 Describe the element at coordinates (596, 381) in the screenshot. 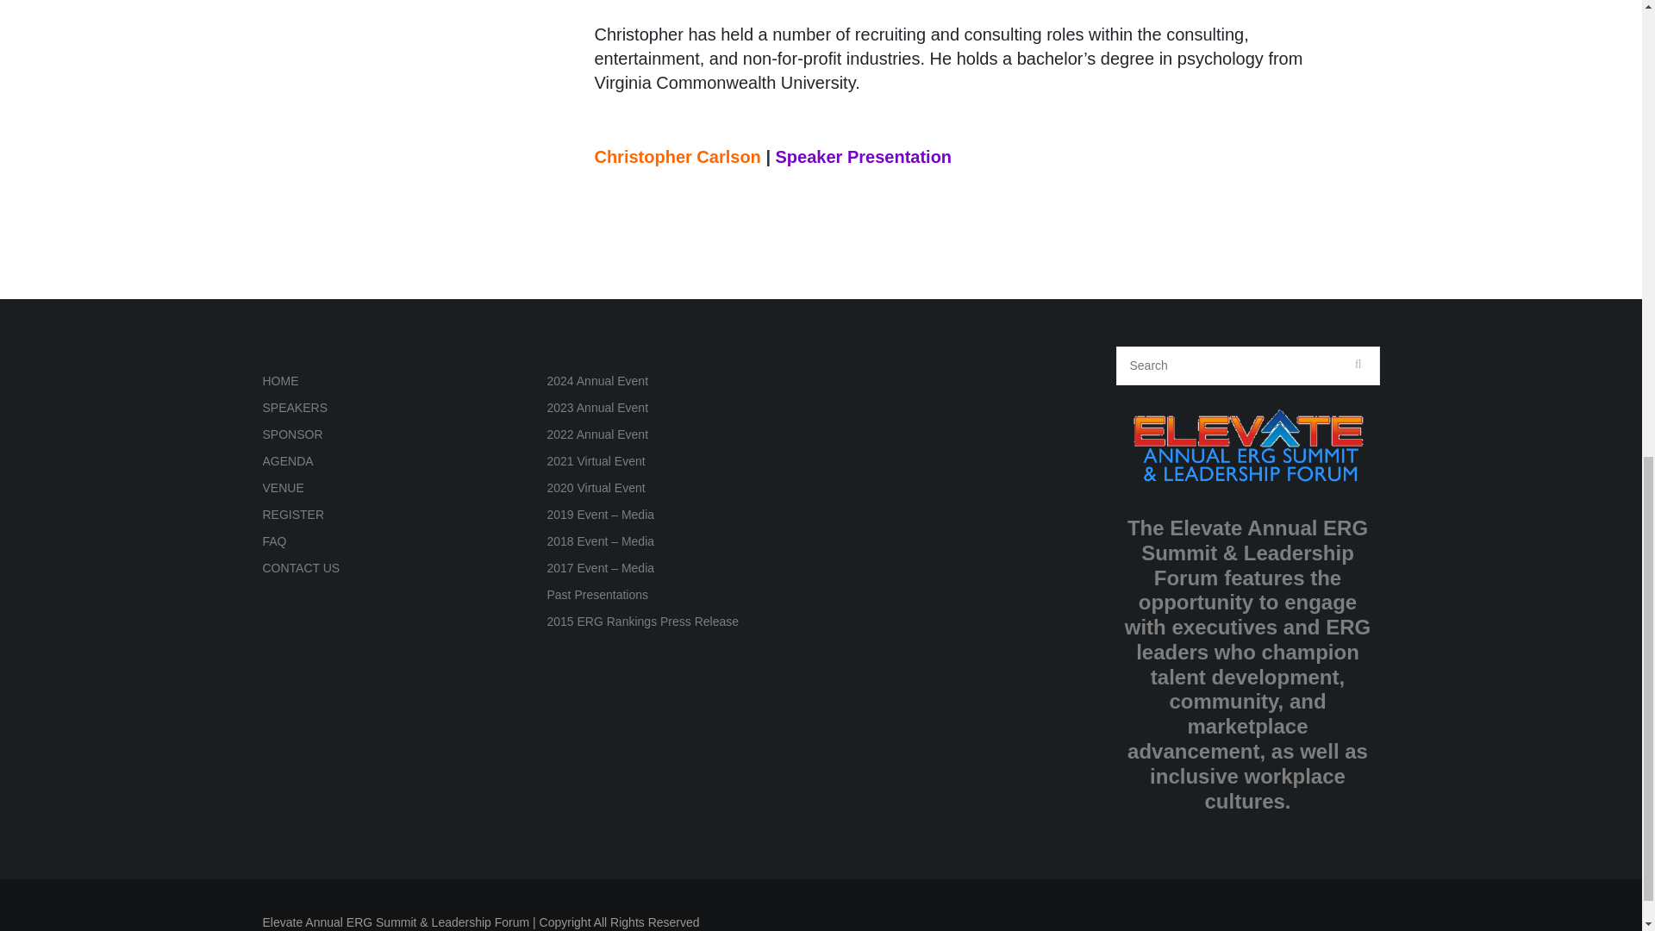

I see `2024 Annual Event` at that location.